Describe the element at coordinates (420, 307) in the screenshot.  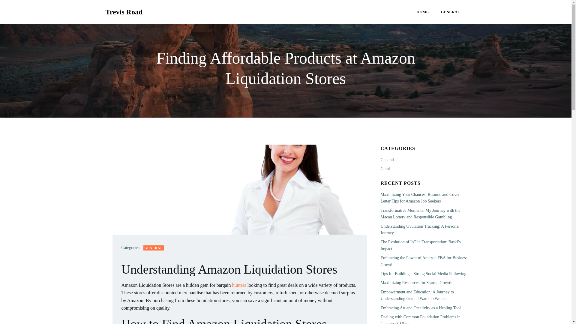
I see `Embracing Art and Creativity as a Healing Tool` at that location.